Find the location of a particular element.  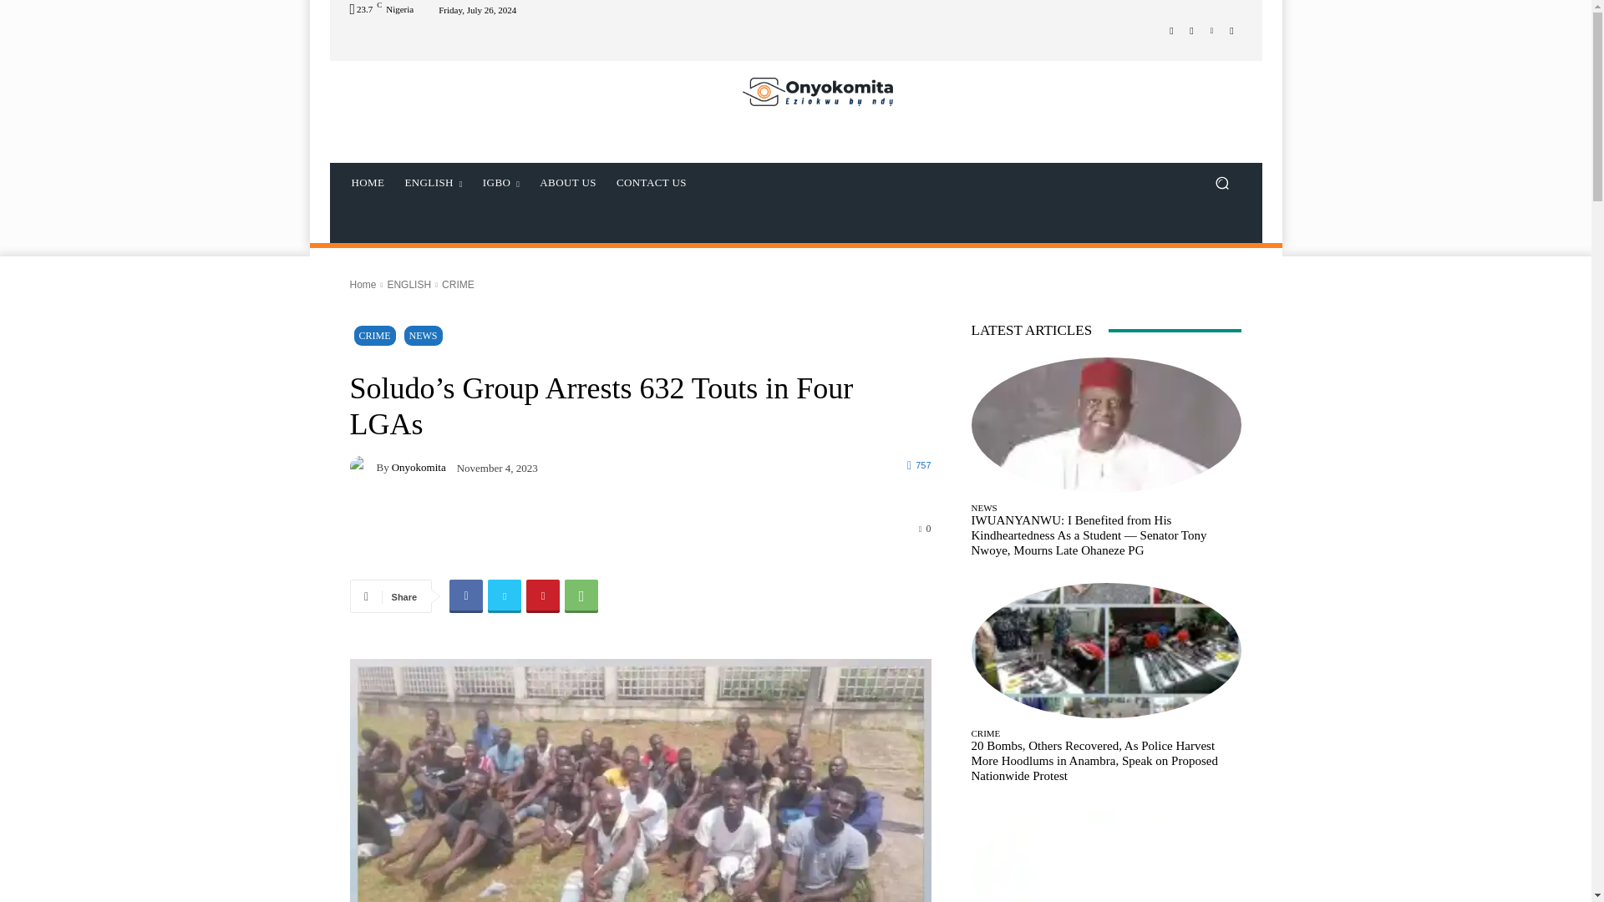

Facebook is located at coordinates (1171, 29).